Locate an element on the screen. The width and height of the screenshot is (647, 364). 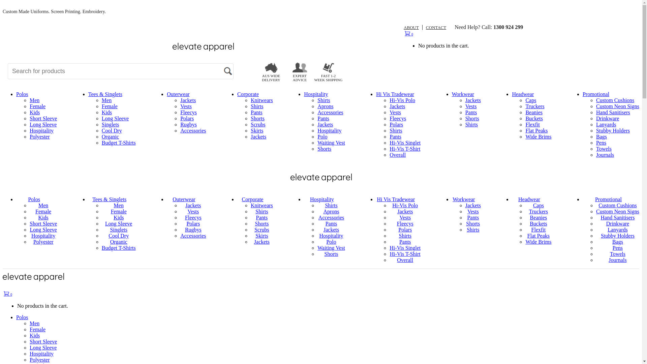
Cool Dry is located at coordinates (119, 236).